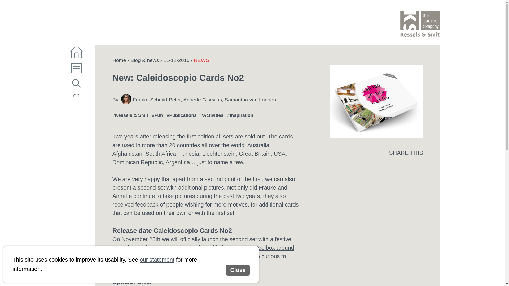 Image resolution: width=509 pixels, height=286 pixels. What do you see at coordinates (203, 99) in the screenshot?
I see `Annette Gisevius` at bounding box center [203, 99].